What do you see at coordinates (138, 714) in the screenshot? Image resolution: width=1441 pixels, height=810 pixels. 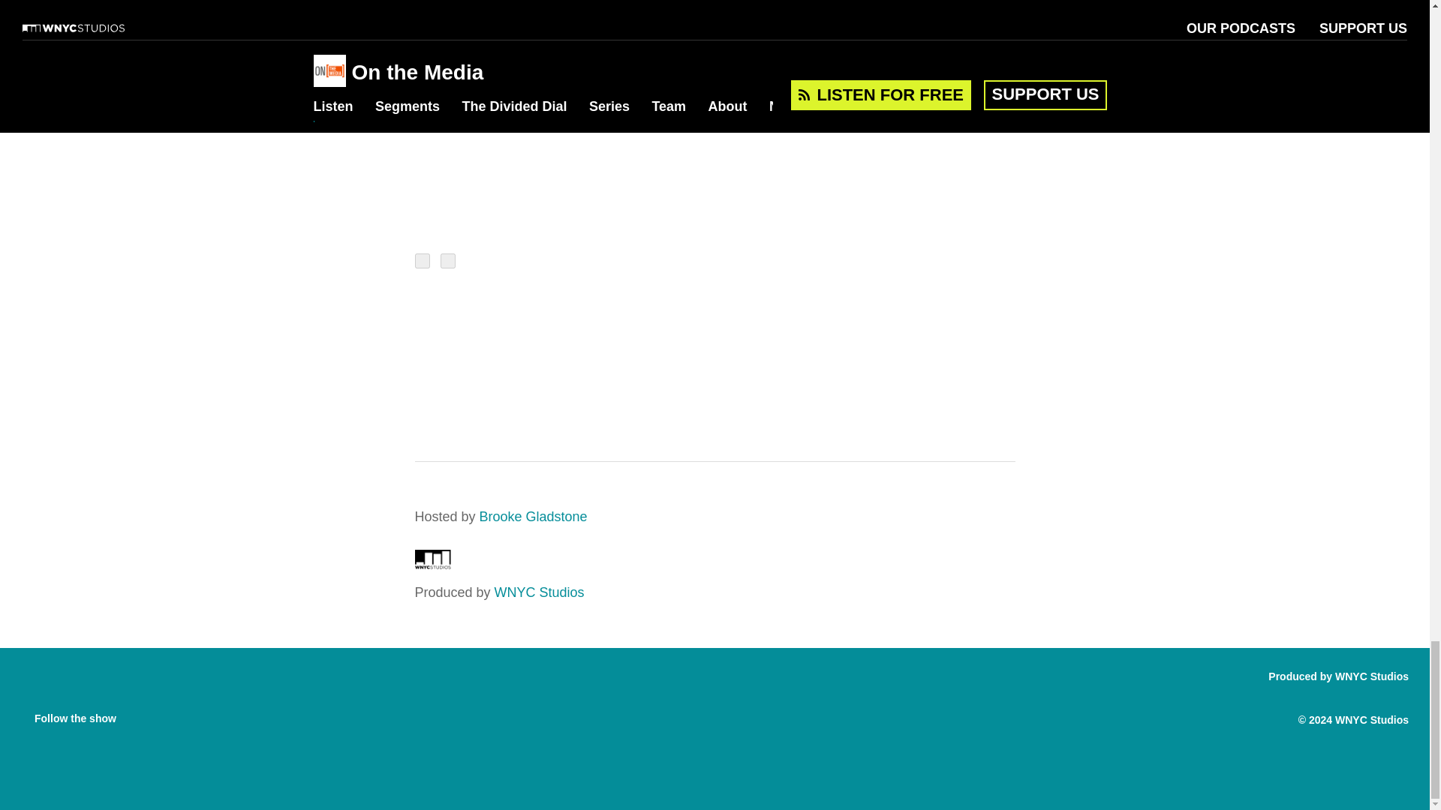 I see `Follow the show on facebook` at bounding box center [138, 714].